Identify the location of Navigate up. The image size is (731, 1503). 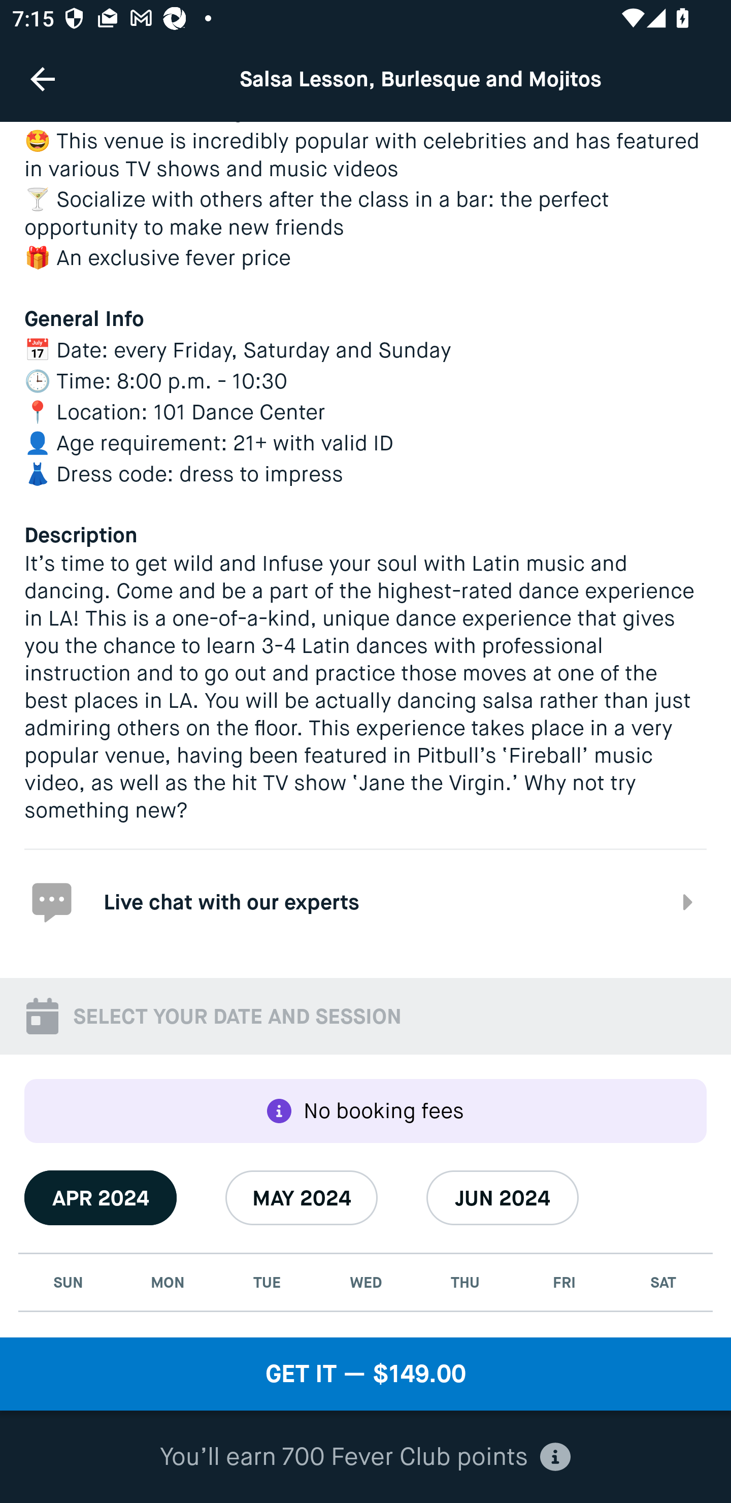
(43, 79).